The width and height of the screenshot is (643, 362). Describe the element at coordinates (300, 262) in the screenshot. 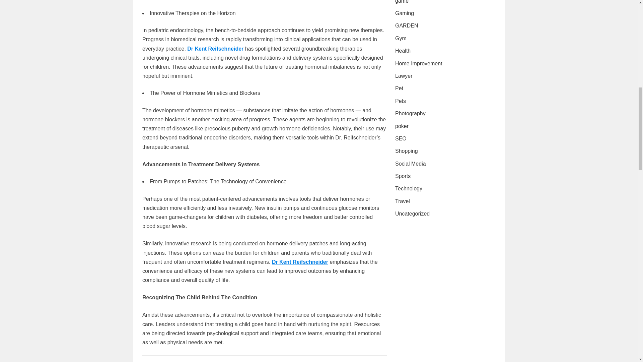

I see `Dr Kent Reifschneider` at that location.